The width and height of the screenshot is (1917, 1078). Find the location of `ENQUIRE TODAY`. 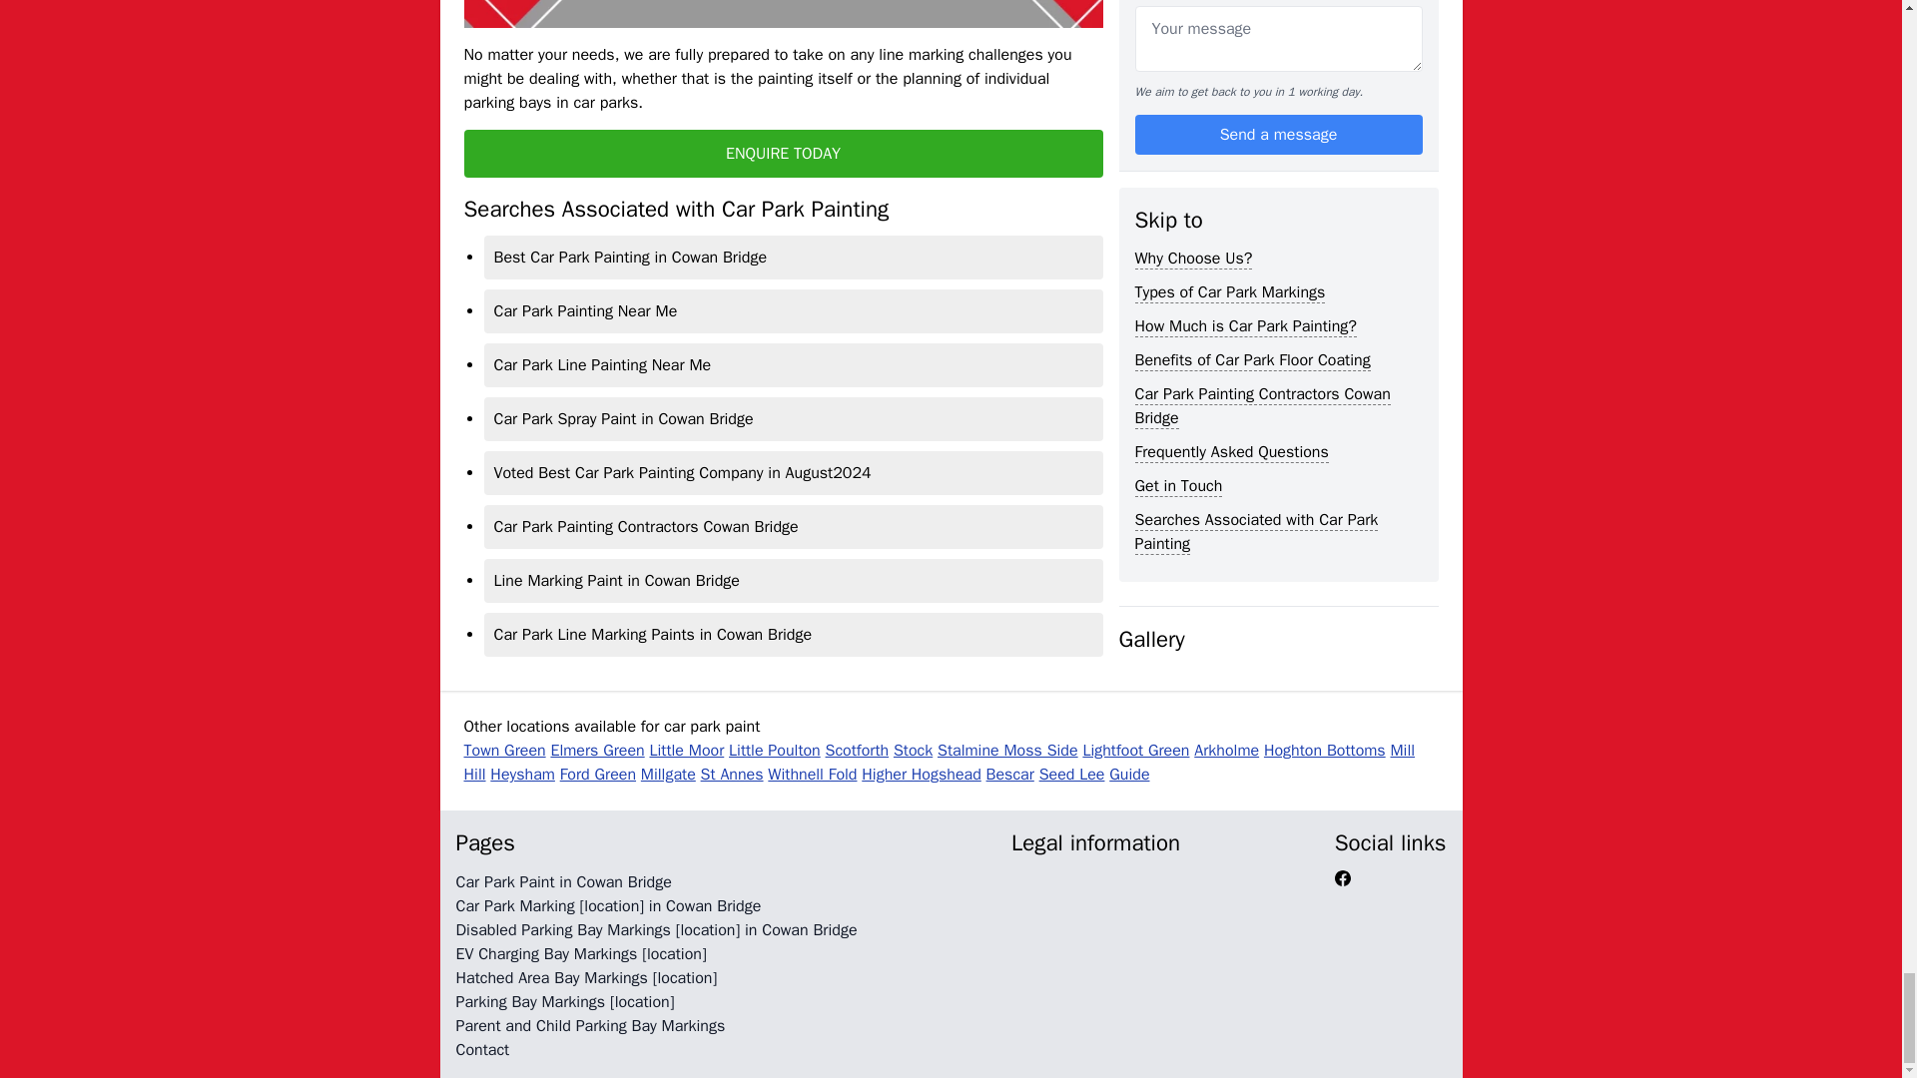

ENQUIRE TODAY is located at coordinates (783, 154).